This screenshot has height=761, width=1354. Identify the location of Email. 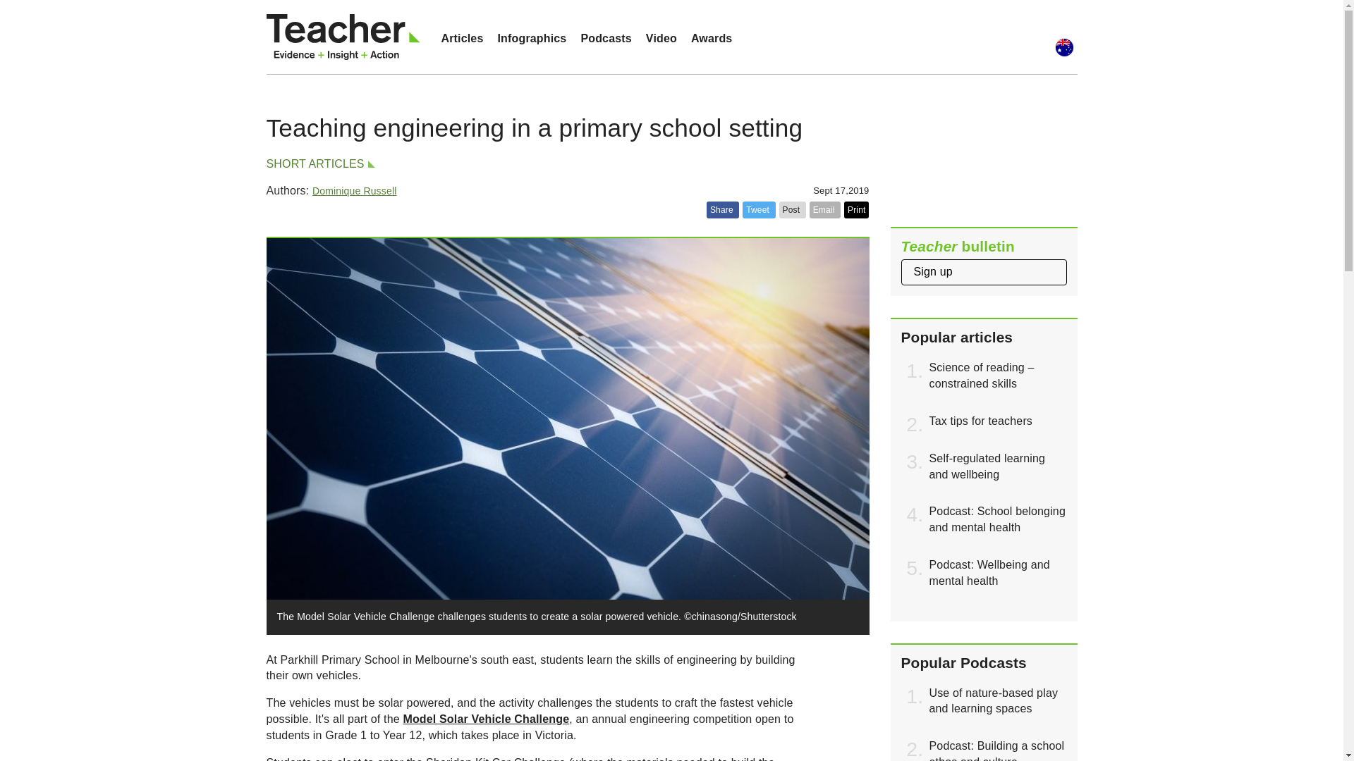
(825, 210).